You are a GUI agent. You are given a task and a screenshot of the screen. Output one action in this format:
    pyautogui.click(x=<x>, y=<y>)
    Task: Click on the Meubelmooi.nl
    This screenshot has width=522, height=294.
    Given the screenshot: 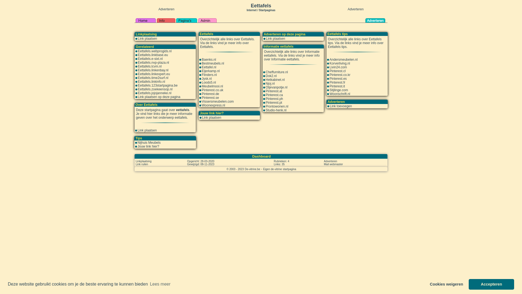 What is the action you would take?
    pyautogui.click(x=212, y=86)
    